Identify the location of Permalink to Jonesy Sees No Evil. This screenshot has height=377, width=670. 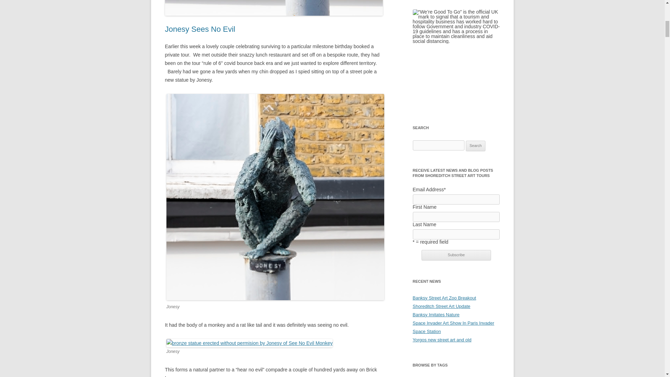
(200, 29).